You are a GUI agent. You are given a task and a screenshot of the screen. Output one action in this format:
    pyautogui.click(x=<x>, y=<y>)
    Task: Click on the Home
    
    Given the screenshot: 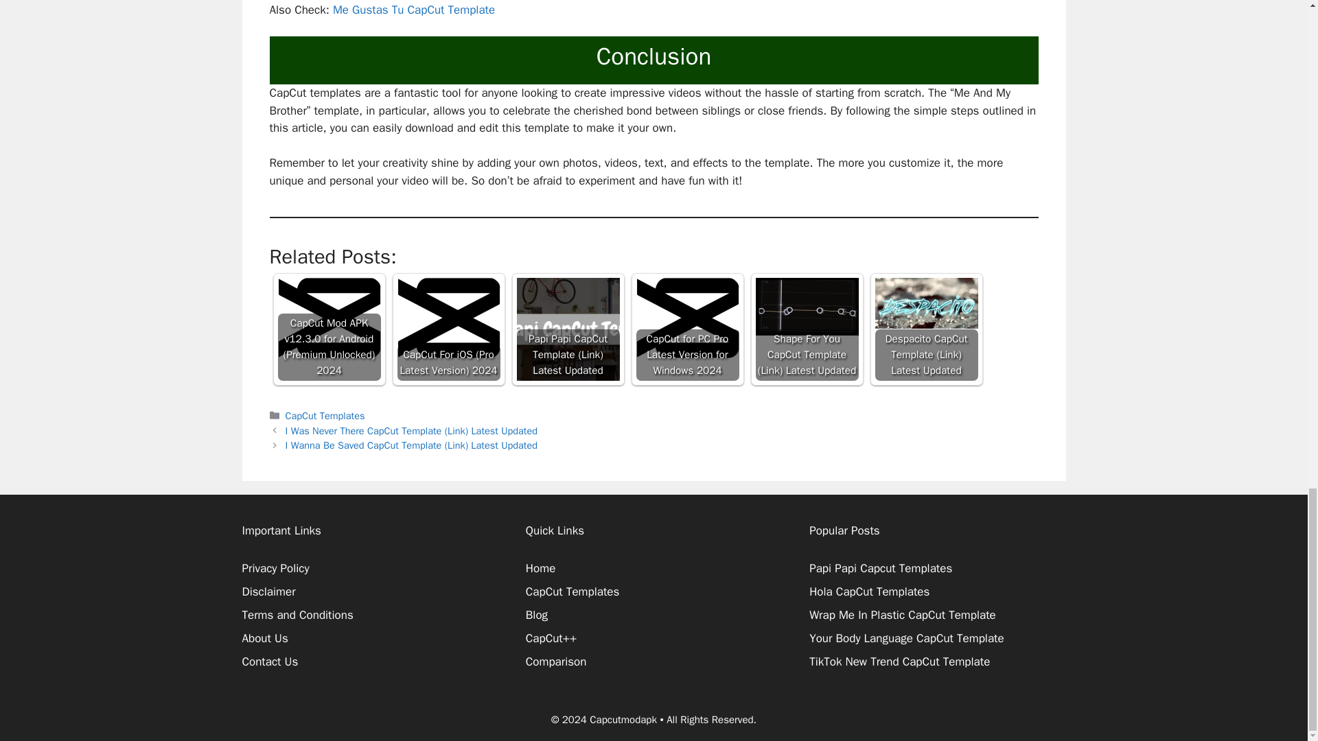 What is the action you would take?
    pyautogui.click(x=540, y=568)
    